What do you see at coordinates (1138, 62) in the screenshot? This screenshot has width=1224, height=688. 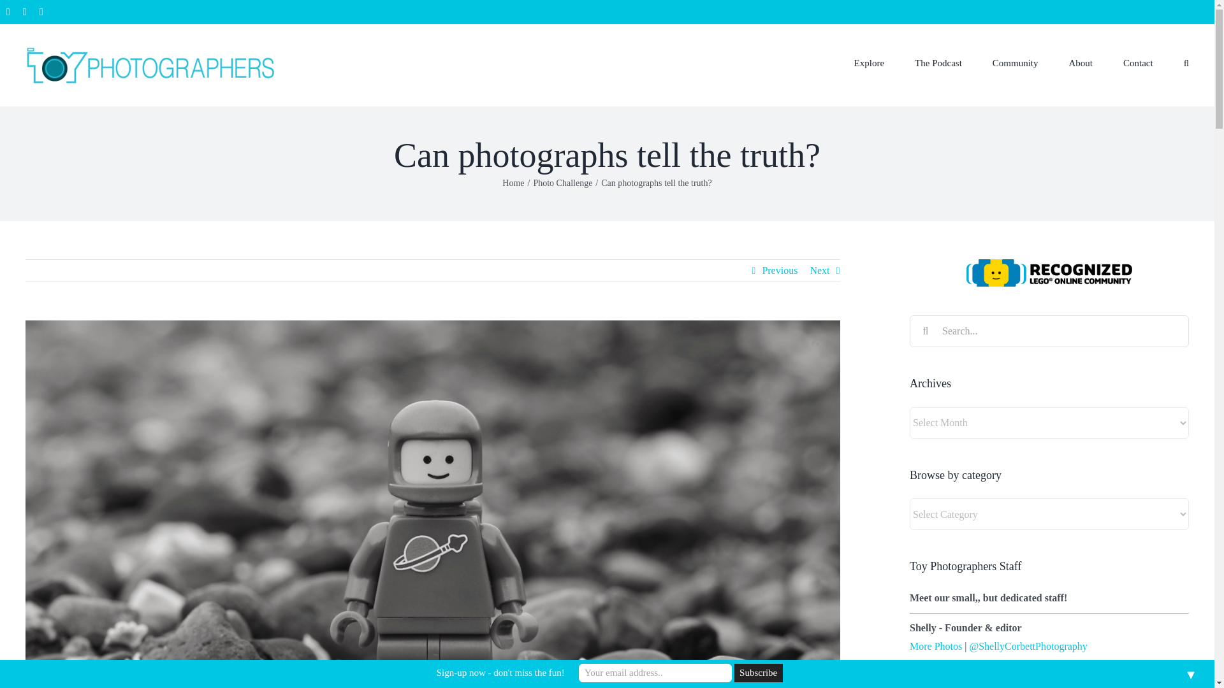 I see `Contact` at bounding box center [1138, 62].